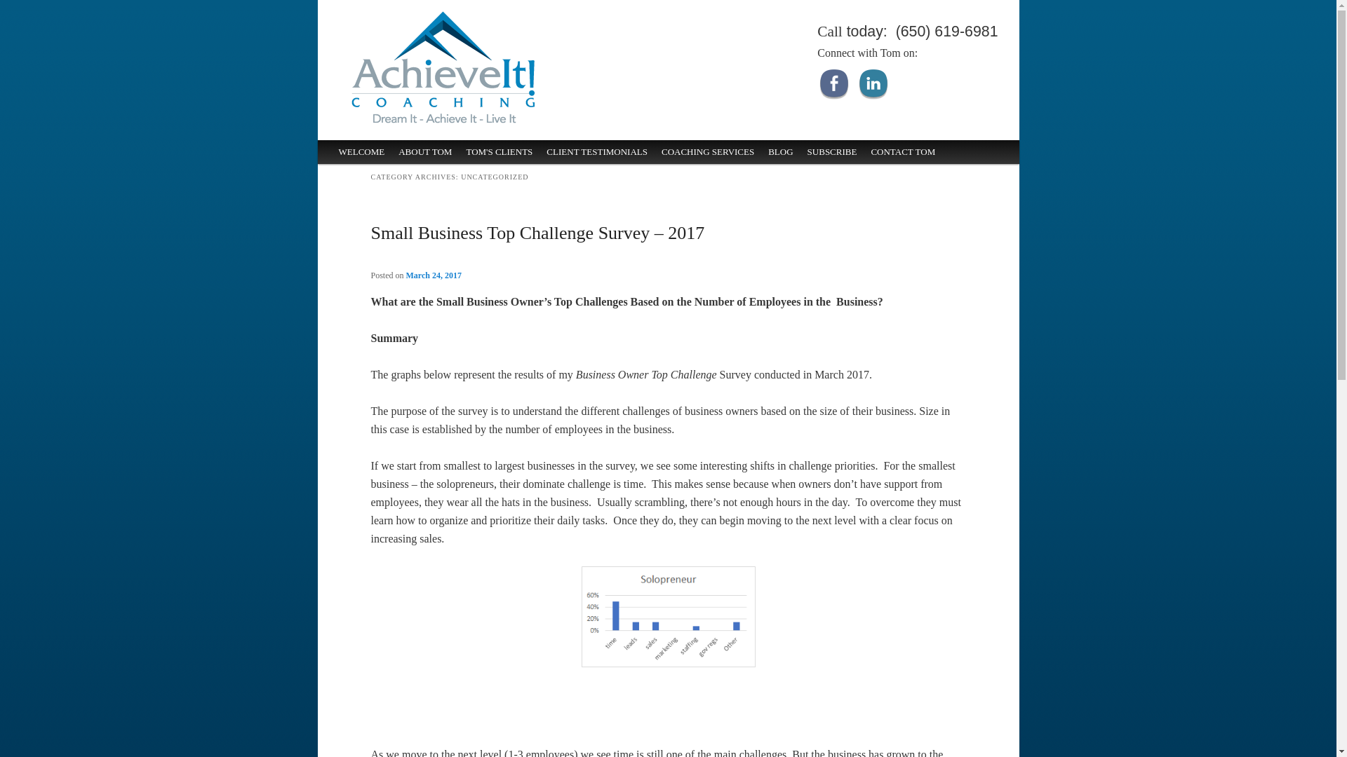 This screenshot has width=1347, height=757. What do you see at coordinates (434, 275) in the screenshot?
I see `8:42 am` at bounding box center [434, 275].